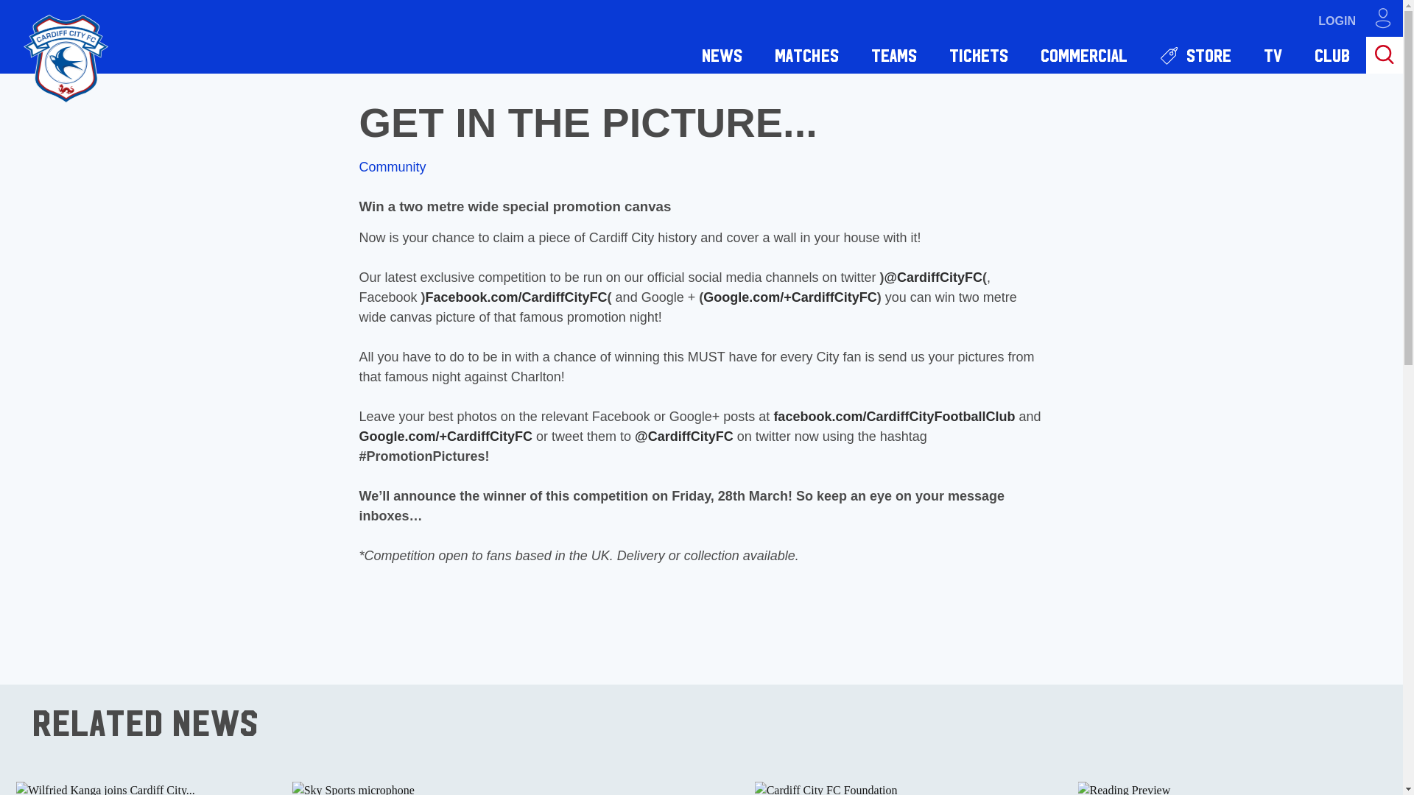  I want to click on MATCHES, so click(806, 54).